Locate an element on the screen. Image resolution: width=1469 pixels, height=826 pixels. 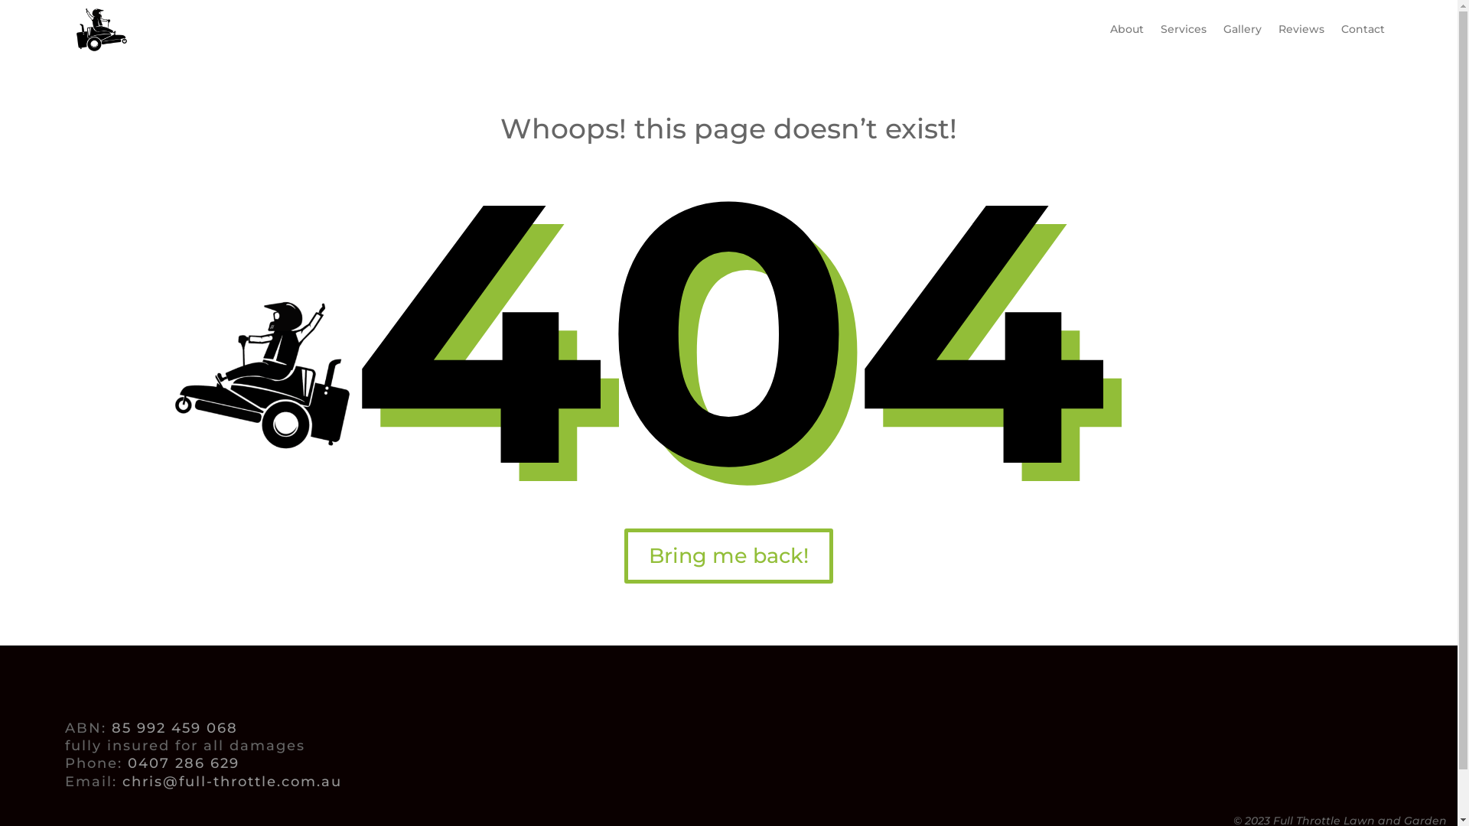
85 992 459 068 is located at coordinates (174, 728).